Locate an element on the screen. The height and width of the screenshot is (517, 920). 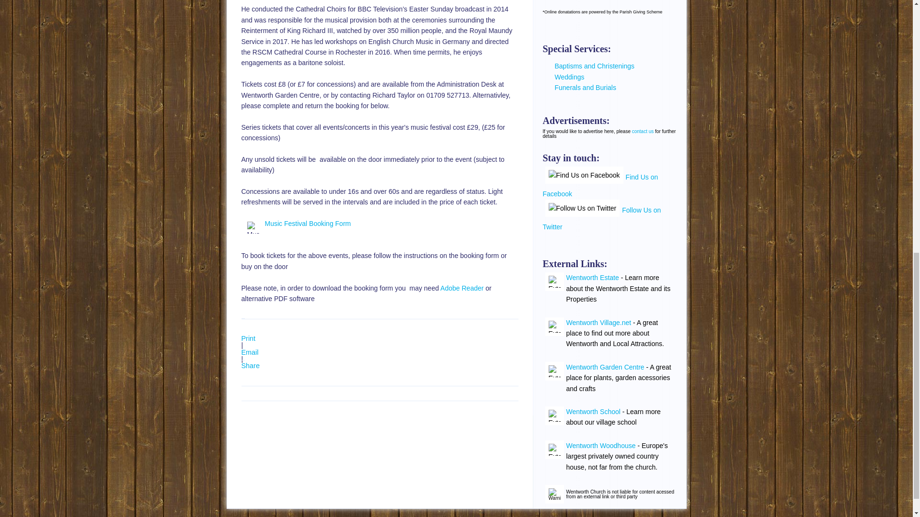
Wentworth Village is located at coordinates (554, 371).